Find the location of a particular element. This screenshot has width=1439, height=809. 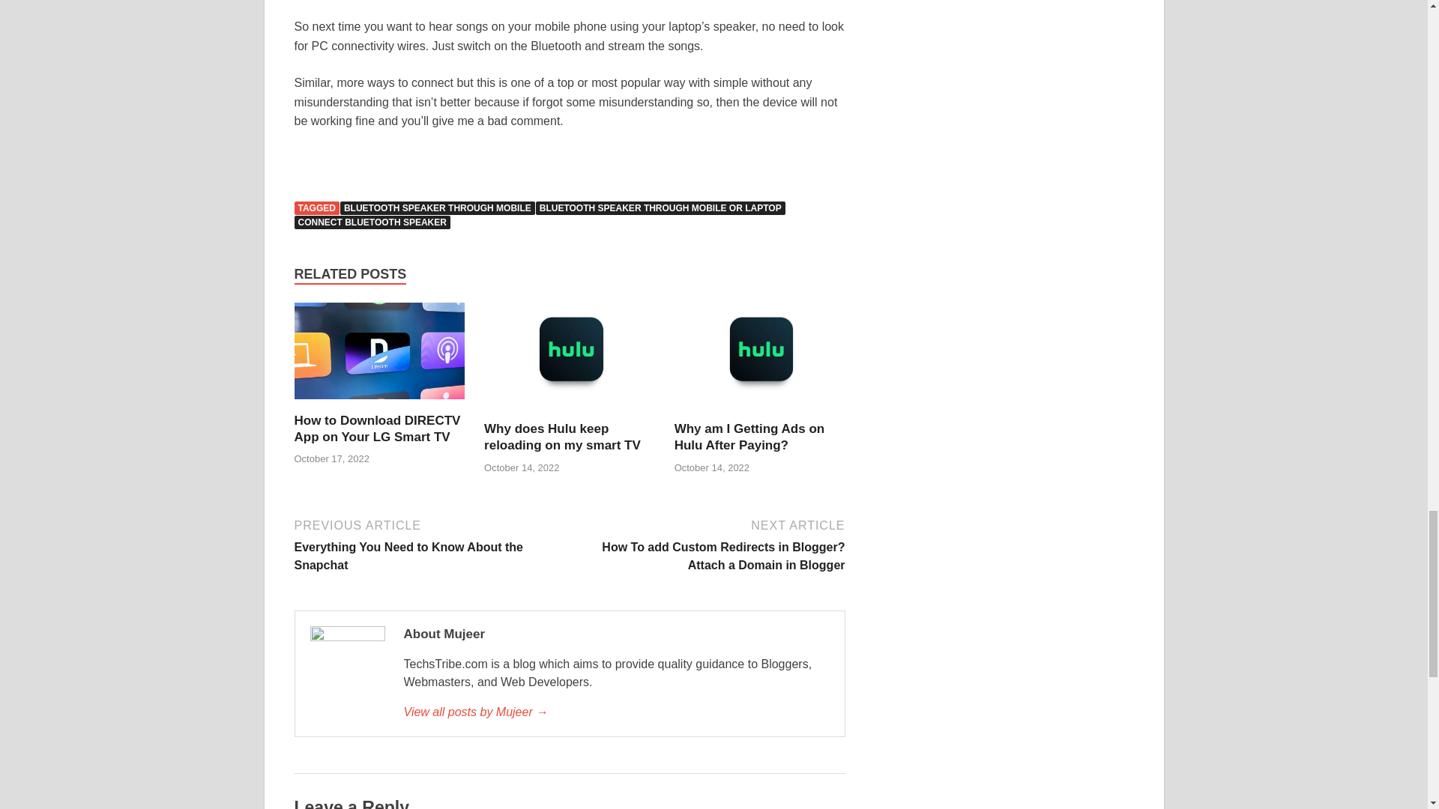

BLUETOOTH SPEAKER THROUGH MOBILE OR LAPTOP is located at coordinates (660, 208).